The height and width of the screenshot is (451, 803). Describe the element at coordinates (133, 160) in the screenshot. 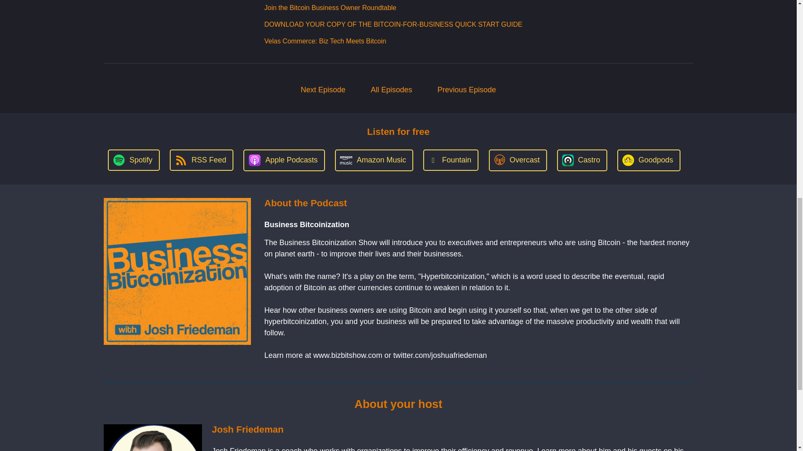

I see `Spotify` at that location.